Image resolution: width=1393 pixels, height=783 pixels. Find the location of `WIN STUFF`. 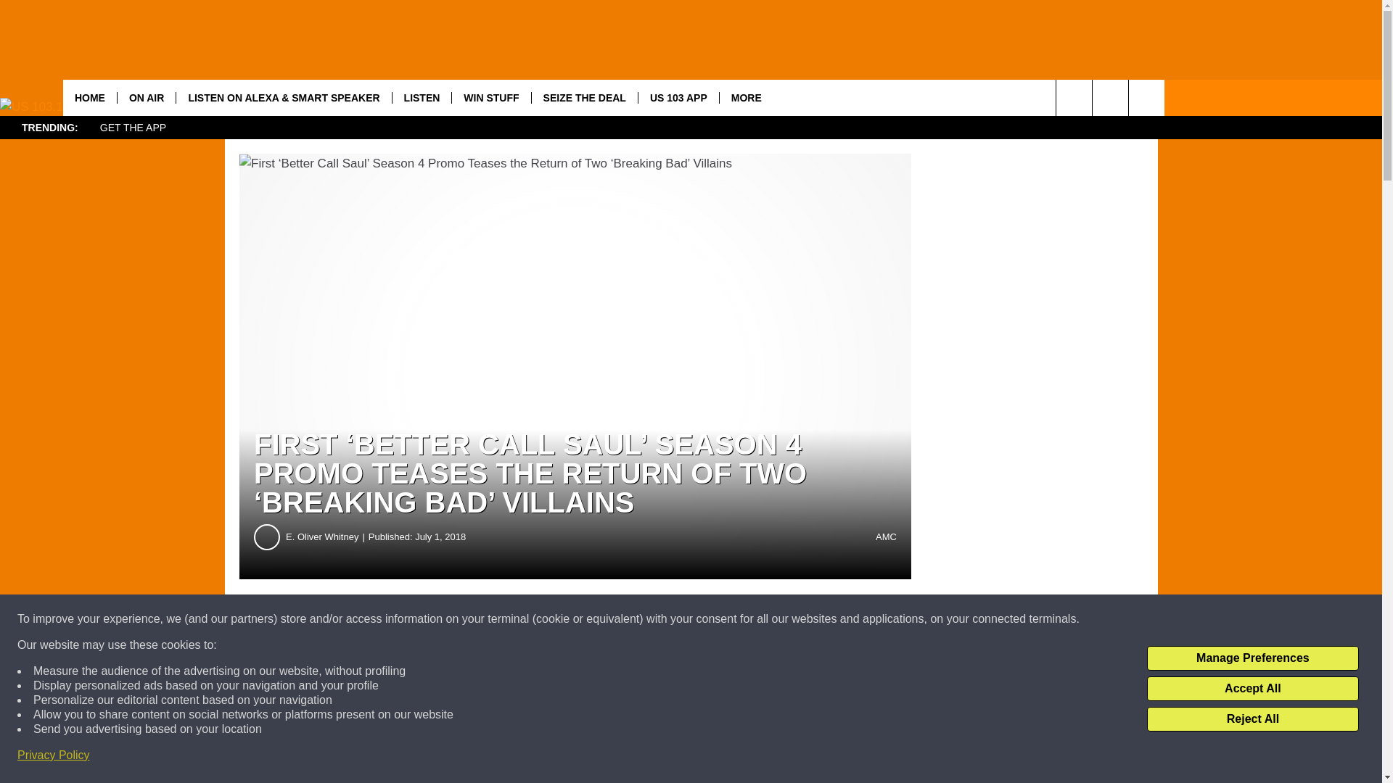

WIN STUFF is located at coordinates (490, 97).